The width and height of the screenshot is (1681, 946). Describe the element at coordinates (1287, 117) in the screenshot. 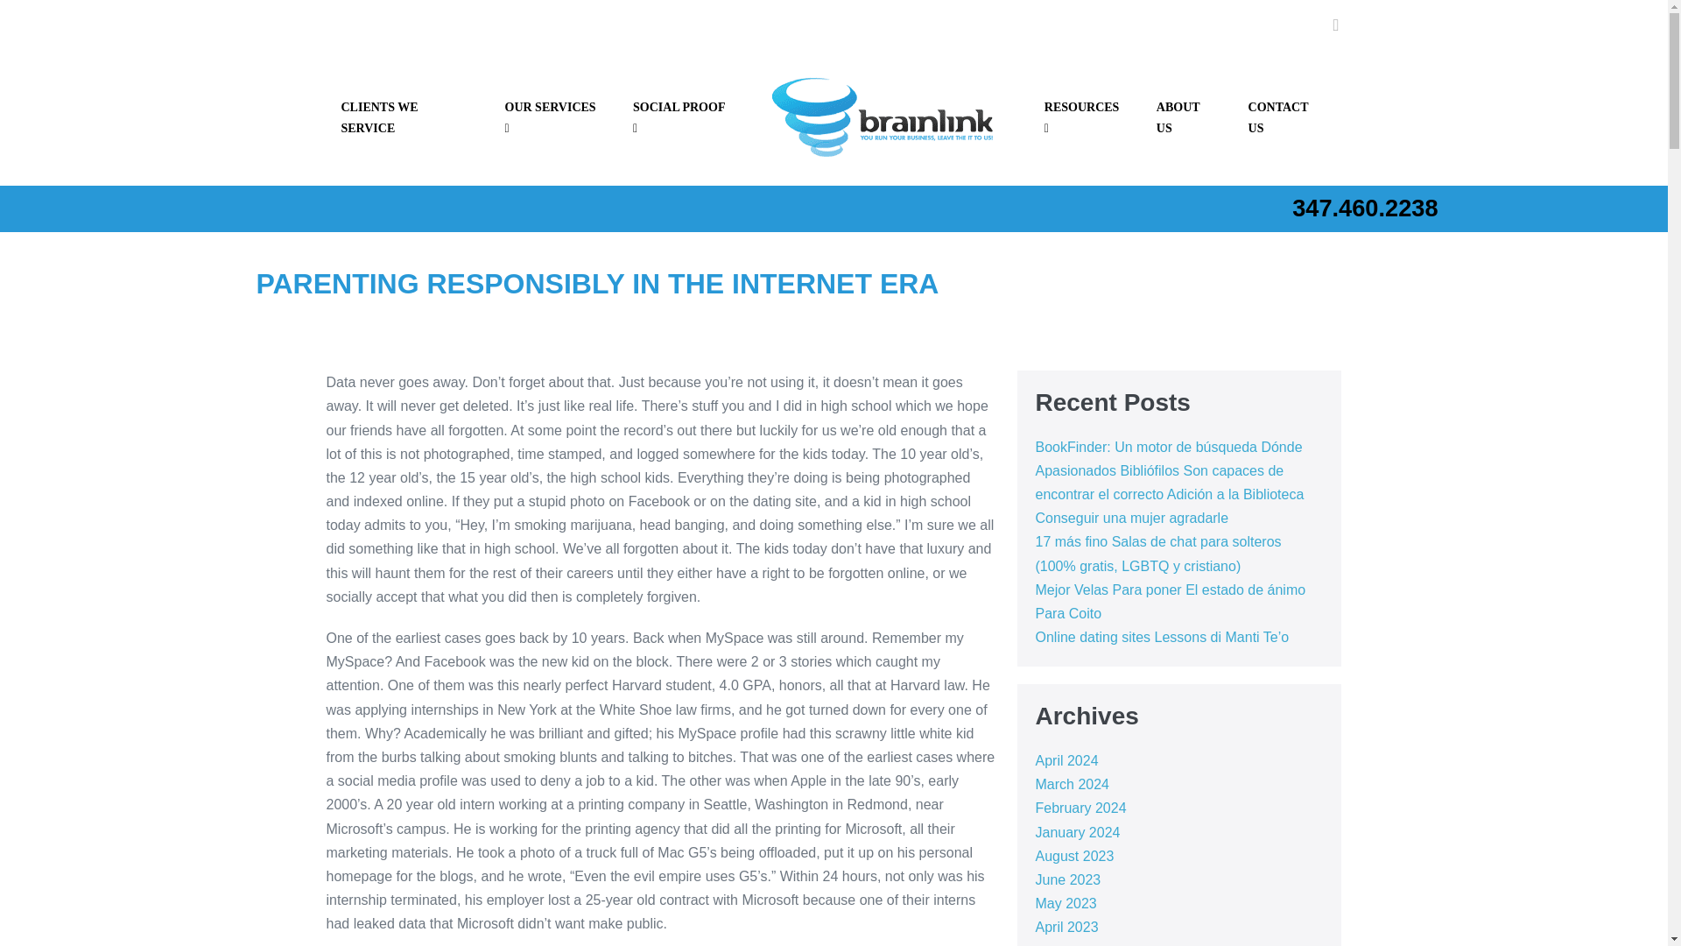

I see `CONTACT US` at that location.